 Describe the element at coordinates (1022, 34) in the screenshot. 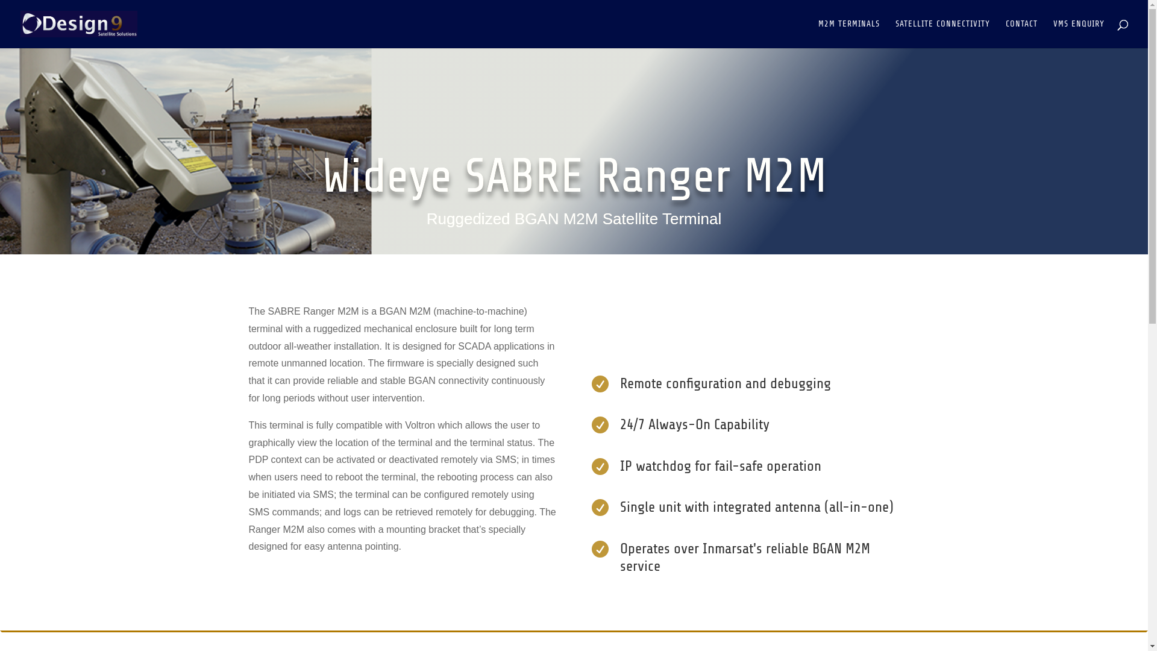

I see `CONTACT` at that location.